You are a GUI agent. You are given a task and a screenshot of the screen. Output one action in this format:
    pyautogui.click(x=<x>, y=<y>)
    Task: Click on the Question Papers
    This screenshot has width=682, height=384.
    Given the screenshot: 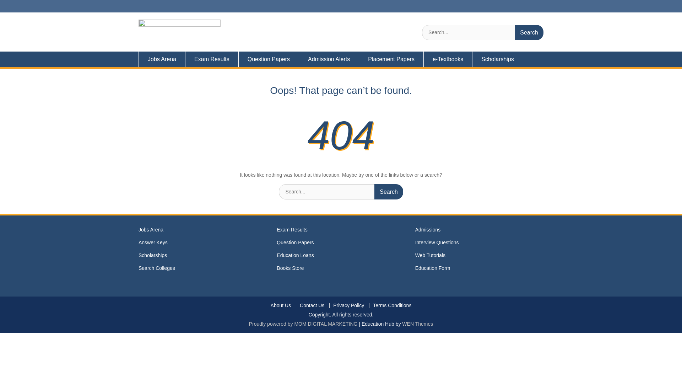 What is the action you would take?
    pyautogui.click(x=269, y=59)
    